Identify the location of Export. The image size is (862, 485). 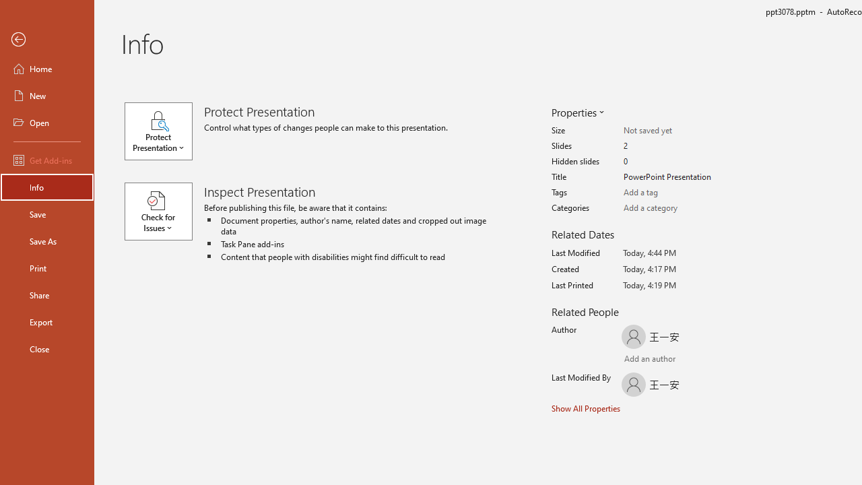
(47, 322).